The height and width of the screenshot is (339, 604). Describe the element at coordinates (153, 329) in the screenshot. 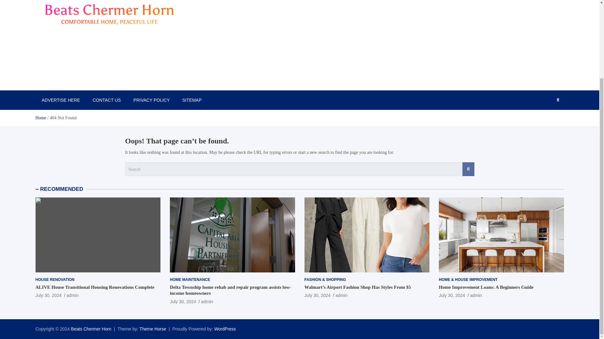

I see `Theme Horse` at that location.